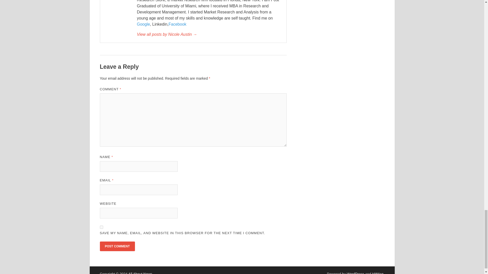 The height and width of the screenshot is (274, 488). I want to click on Google, so click(143, 24).